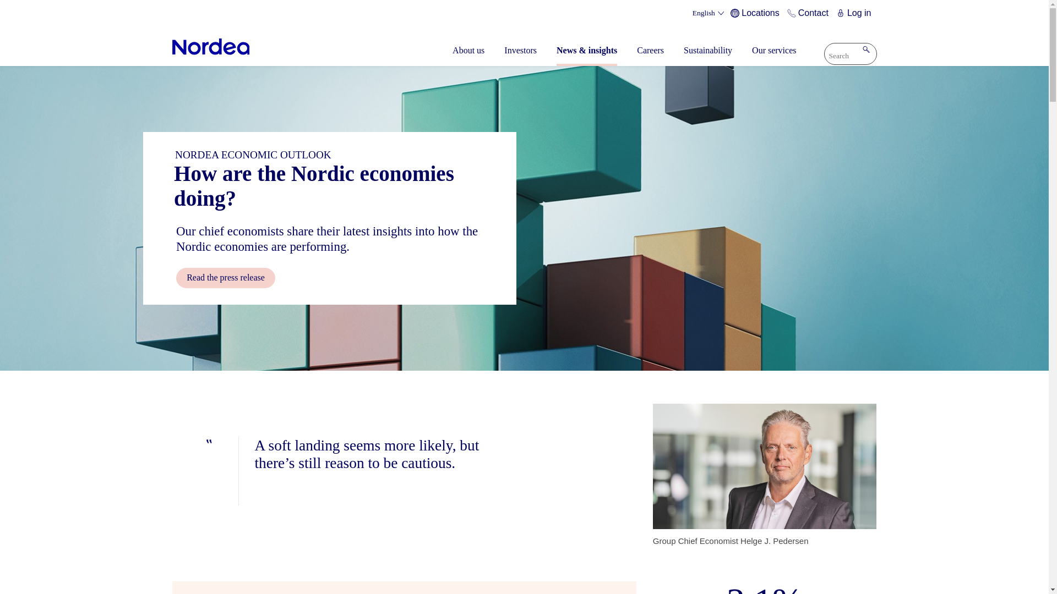 The height and width of the screenshot is (594, 1057). I want to click on Contact, so click(809, 13).